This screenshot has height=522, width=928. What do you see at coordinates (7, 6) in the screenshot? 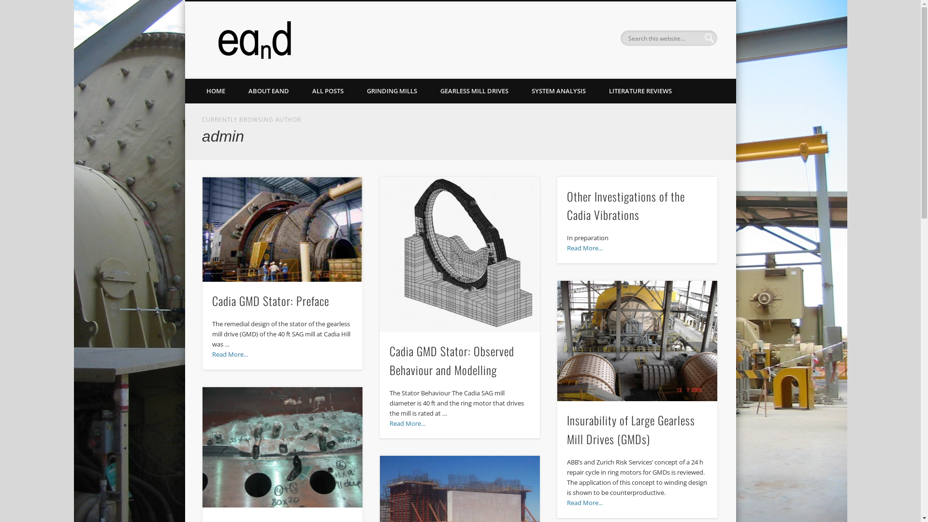
I see `Search` at bounding box center [7, 6].